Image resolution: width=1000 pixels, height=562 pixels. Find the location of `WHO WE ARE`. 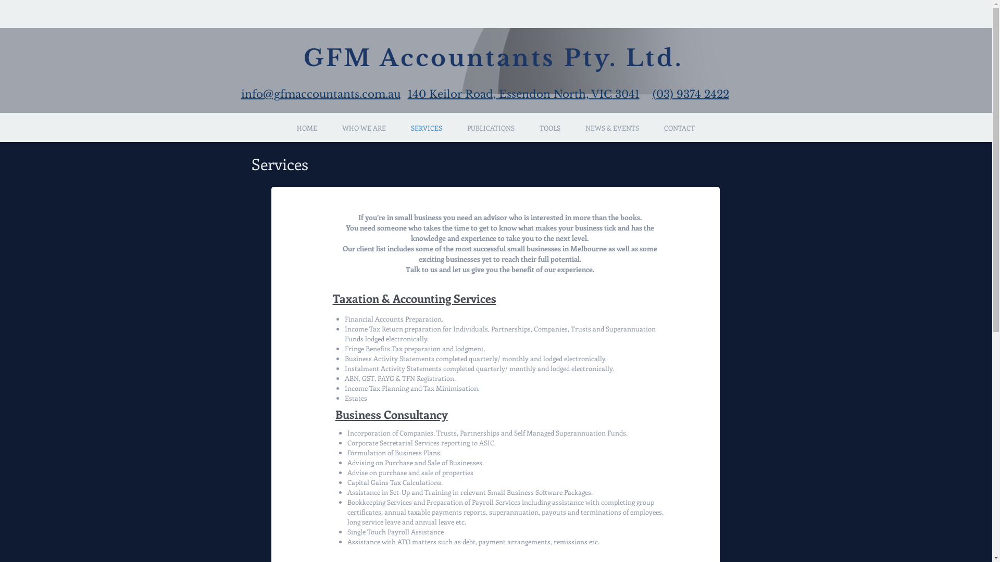

WHO WE ARE is located at coordinates (364, 128).